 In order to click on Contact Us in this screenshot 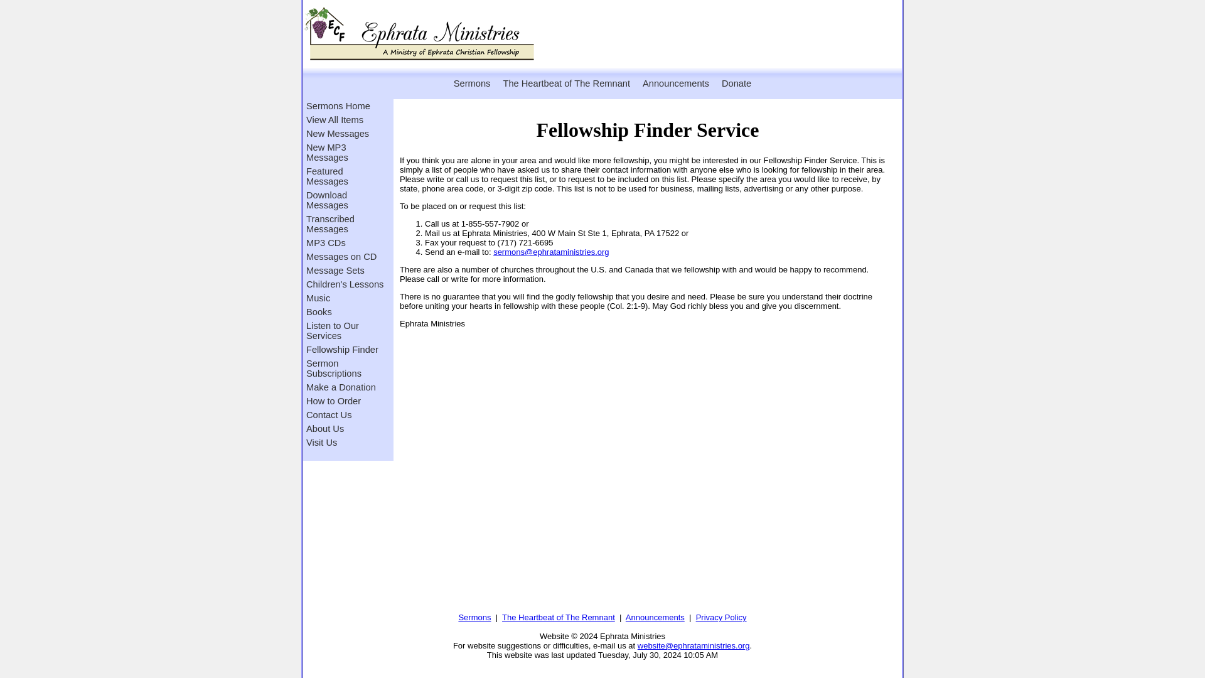, I will do `click(345, 414)`.